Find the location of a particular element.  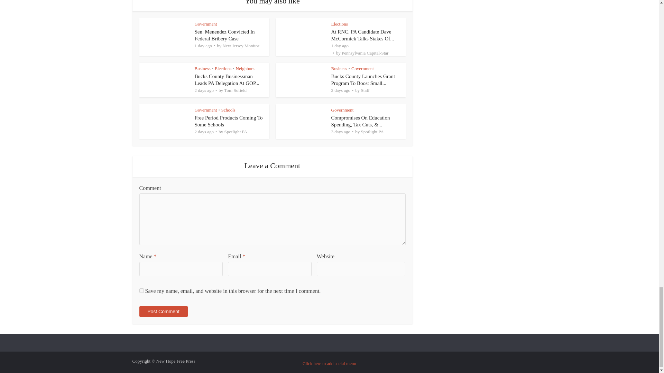

At RNC, PA Candidate Dave McCormick Talks Stakes Of... is located at coordinates (363, 35).